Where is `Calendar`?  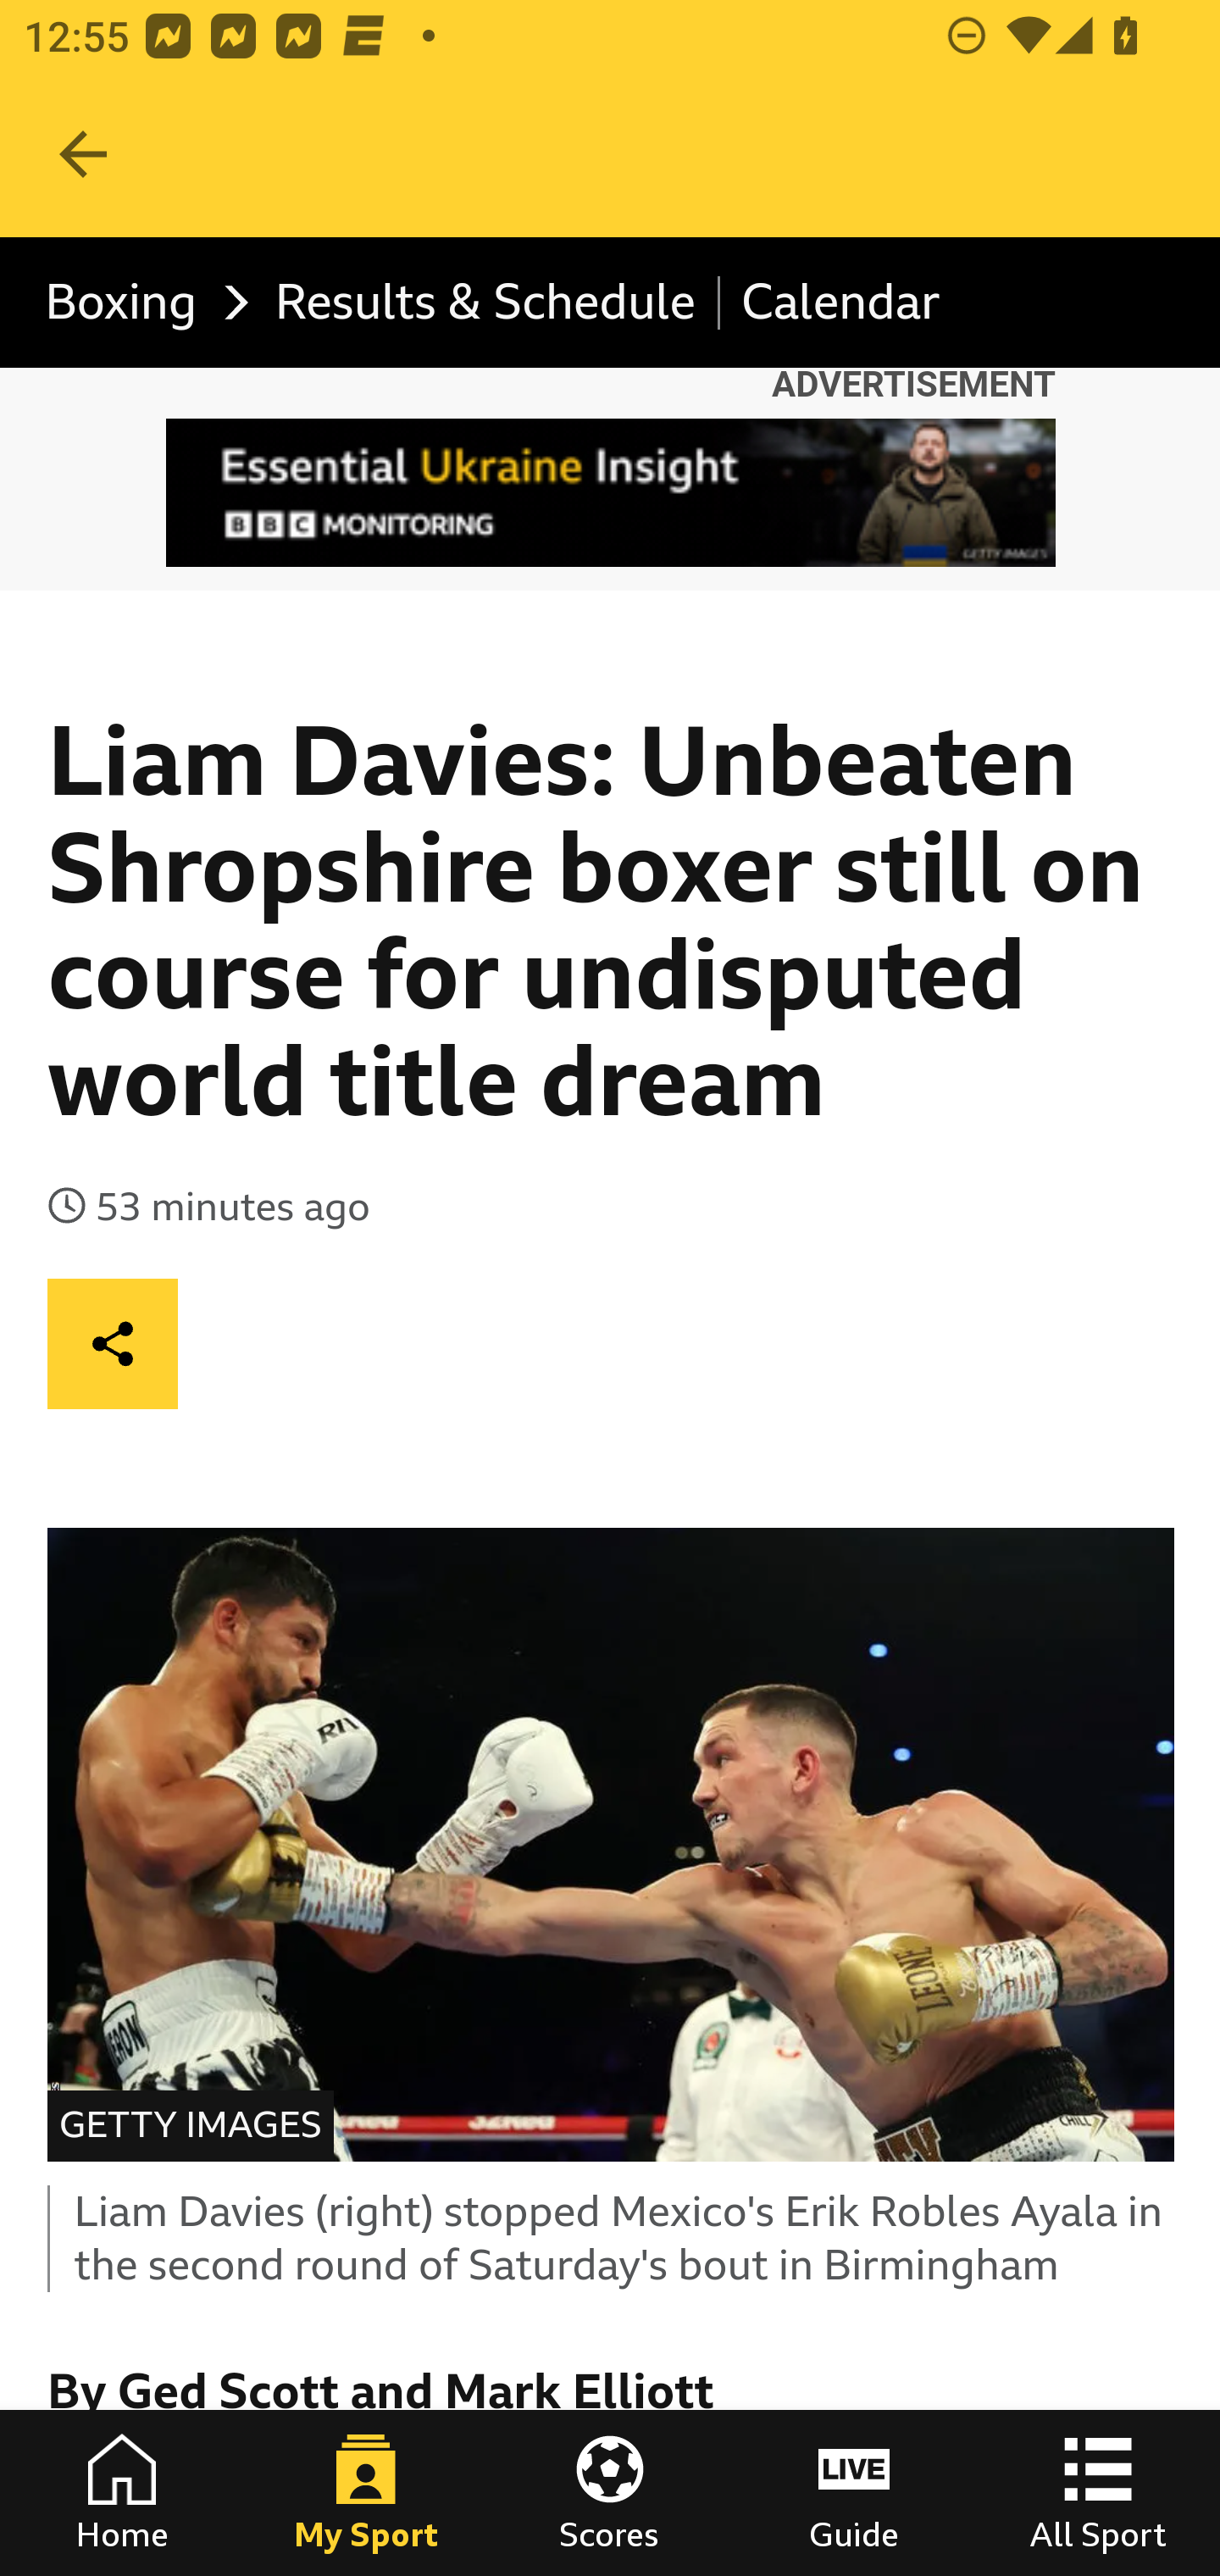
Calendar is located at coordinates (840, 303).